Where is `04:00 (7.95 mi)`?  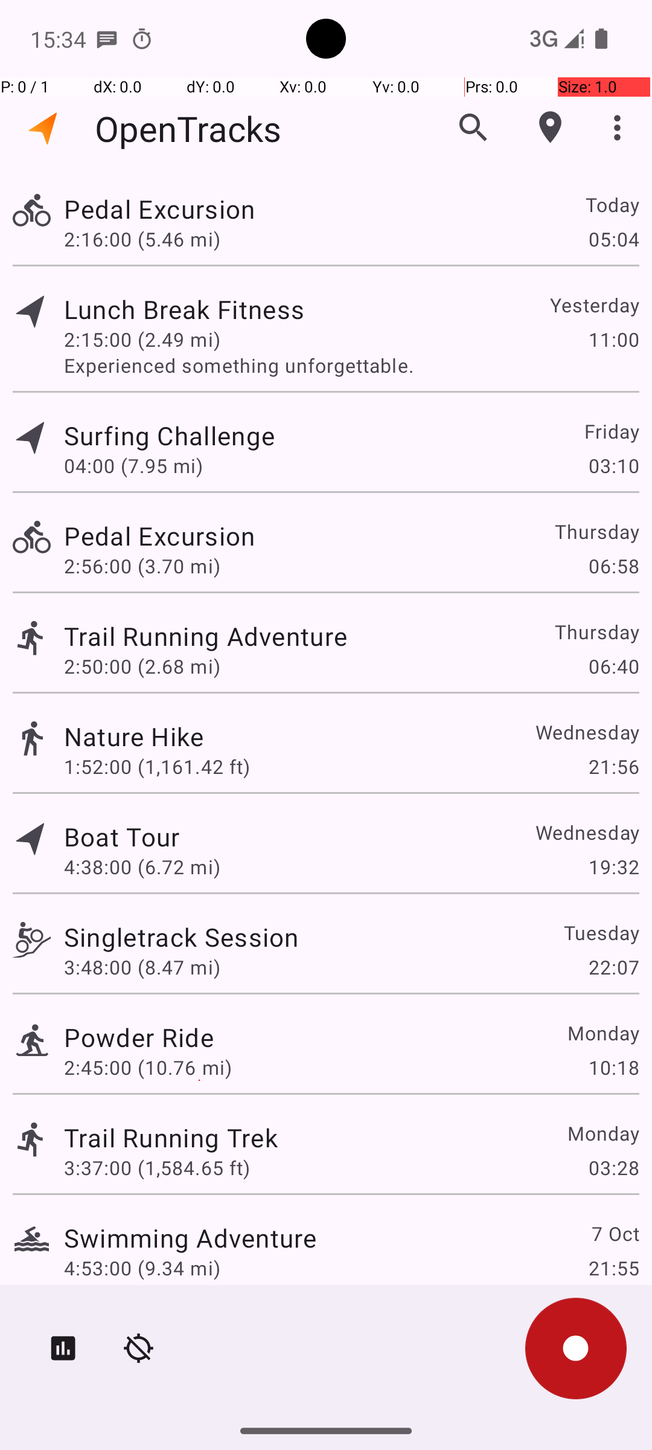
04:00 (7.95 mi) is located at coordinates (133, 465).